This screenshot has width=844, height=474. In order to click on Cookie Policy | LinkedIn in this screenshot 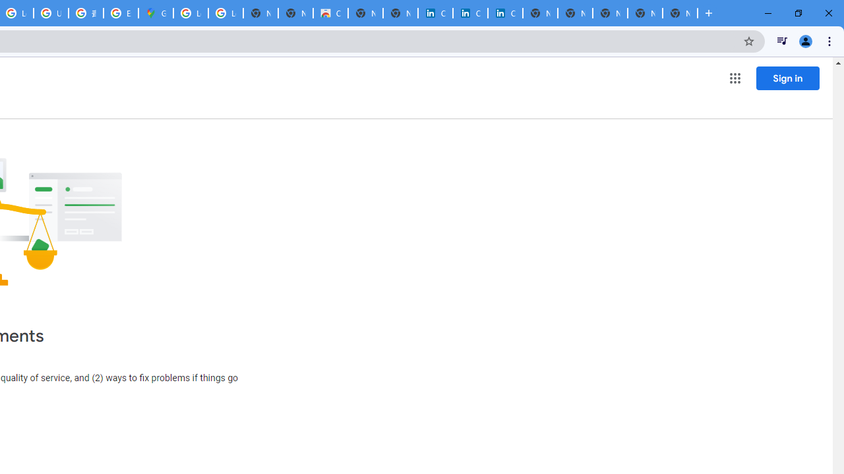, I will do `click(470, 13)`.